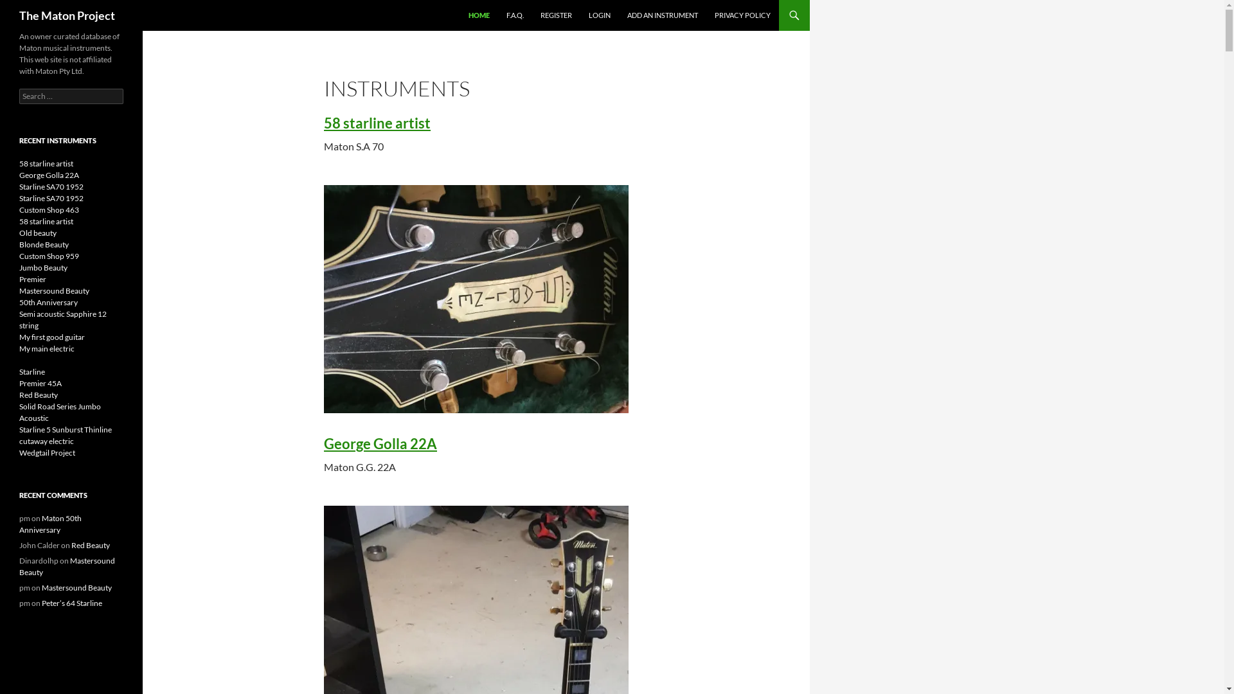 The height and width of the screenshot is (694, 1234). What do you see at coordinates (52, 337) in the screenshot?
I see `My first good guitar` at bounding box center [52, 337].